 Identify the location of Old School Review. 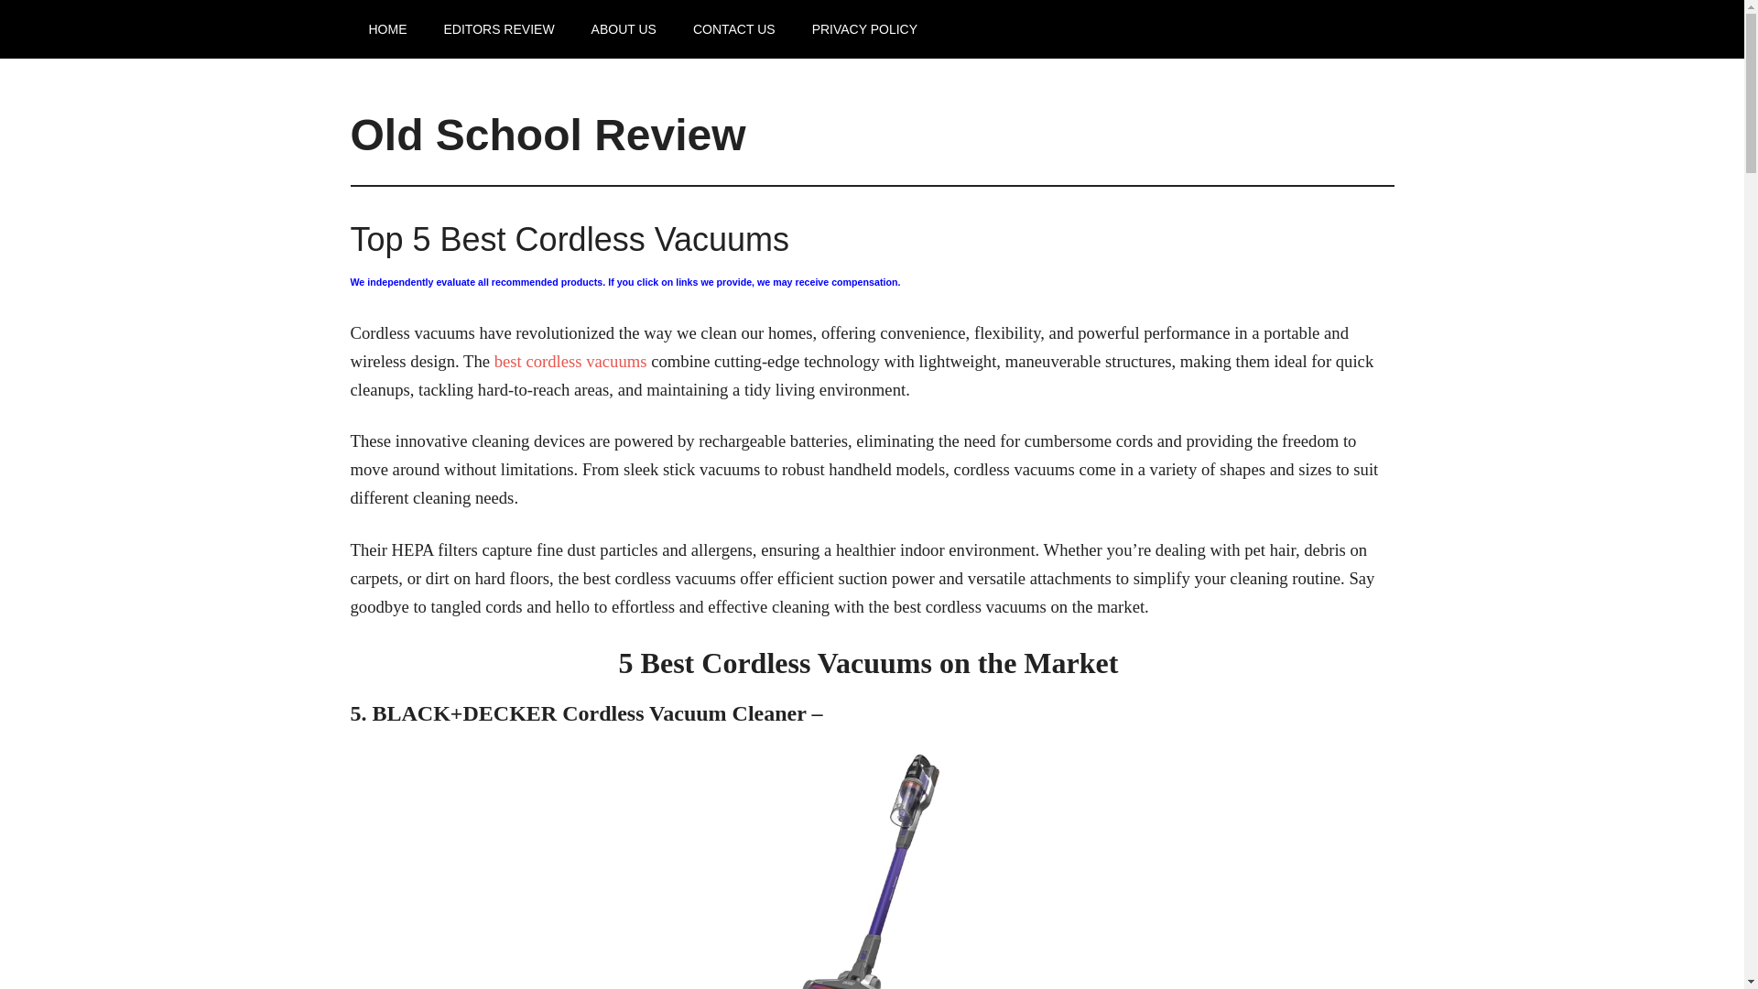
(548, 134).